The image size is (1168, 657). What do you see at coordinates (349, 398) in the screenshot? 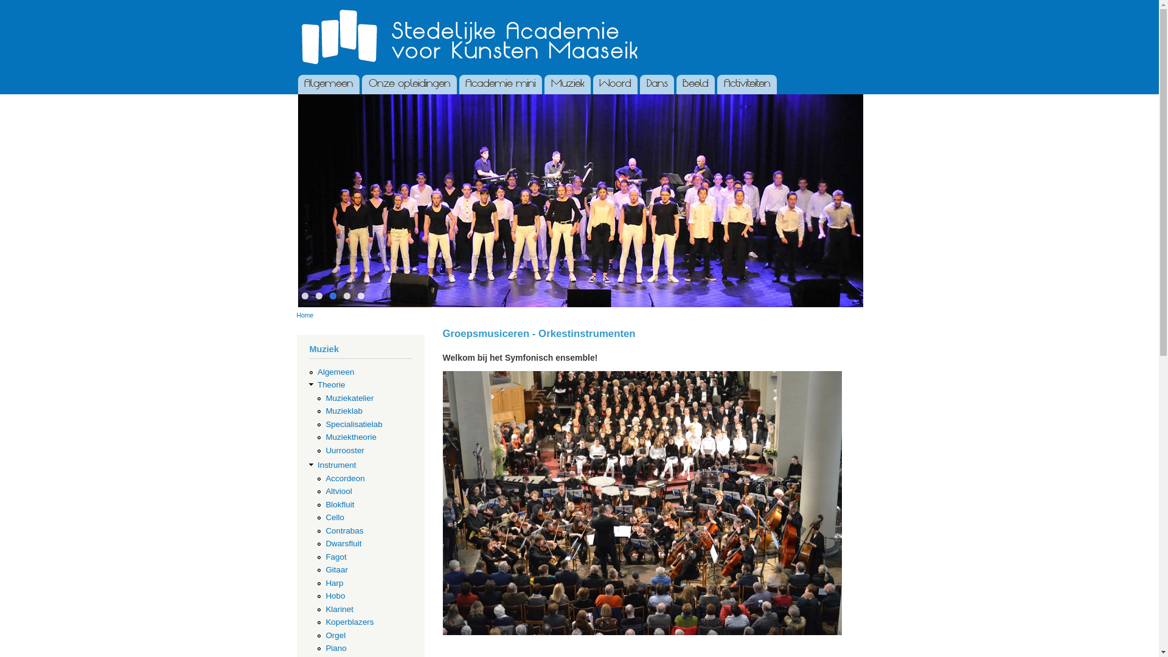
I see `Muziekatelier` at bounding box center [349, 398].